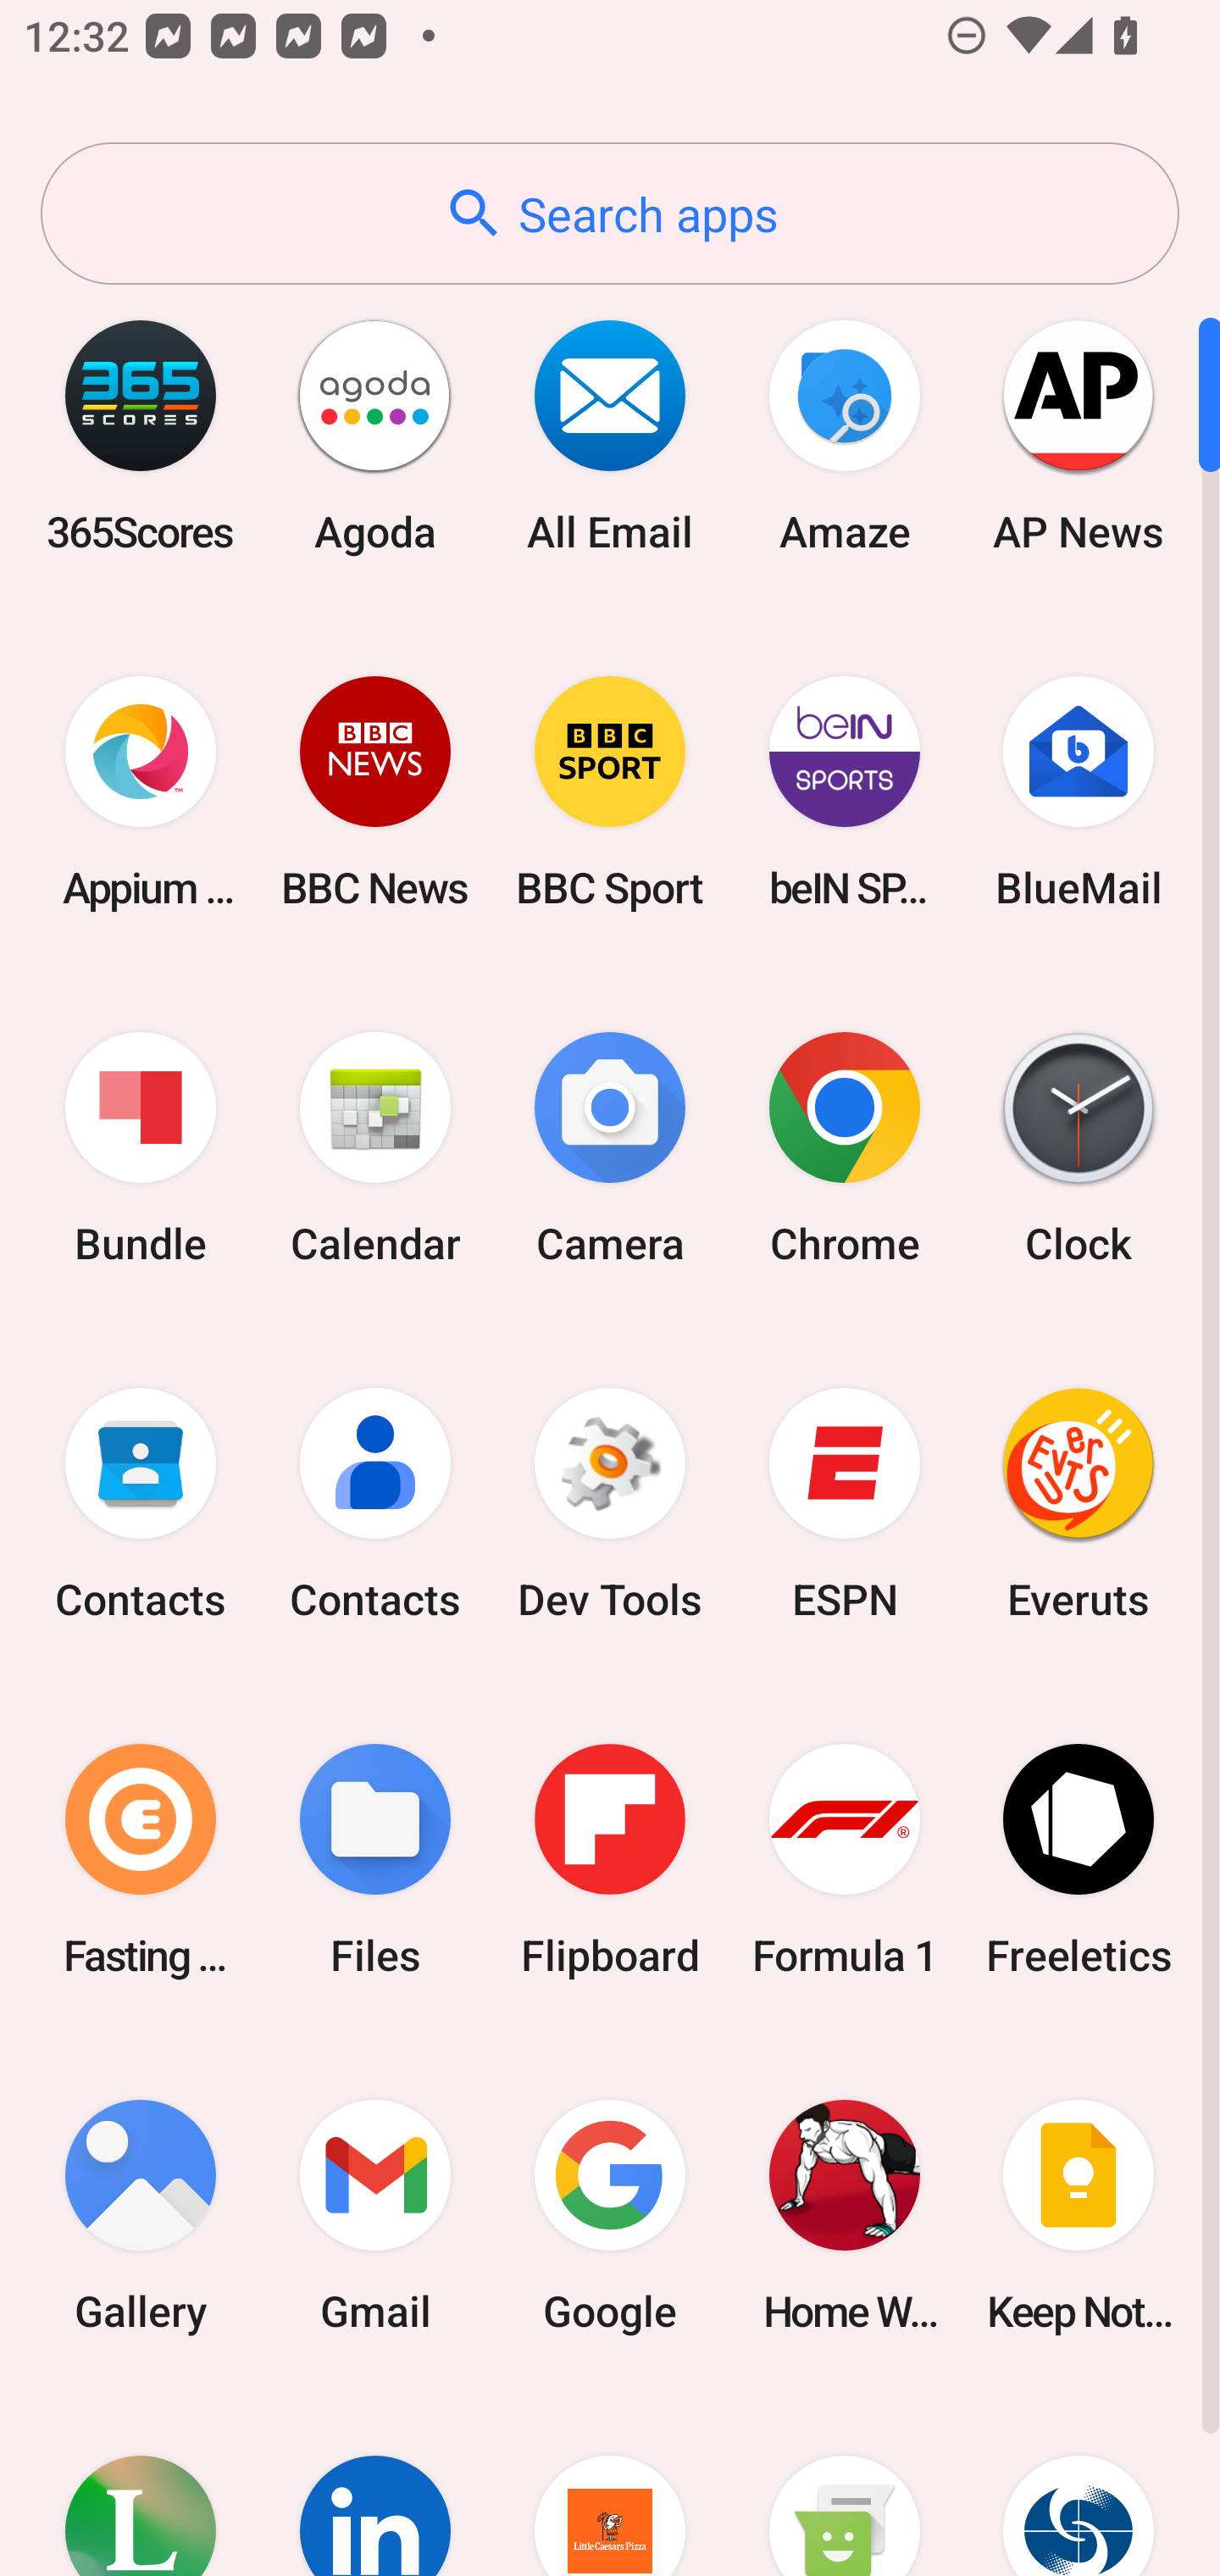  What do you see at coordinates (141, 791) in the screenshot?
I see `Appium Settings` at bounding box center [141, 791].